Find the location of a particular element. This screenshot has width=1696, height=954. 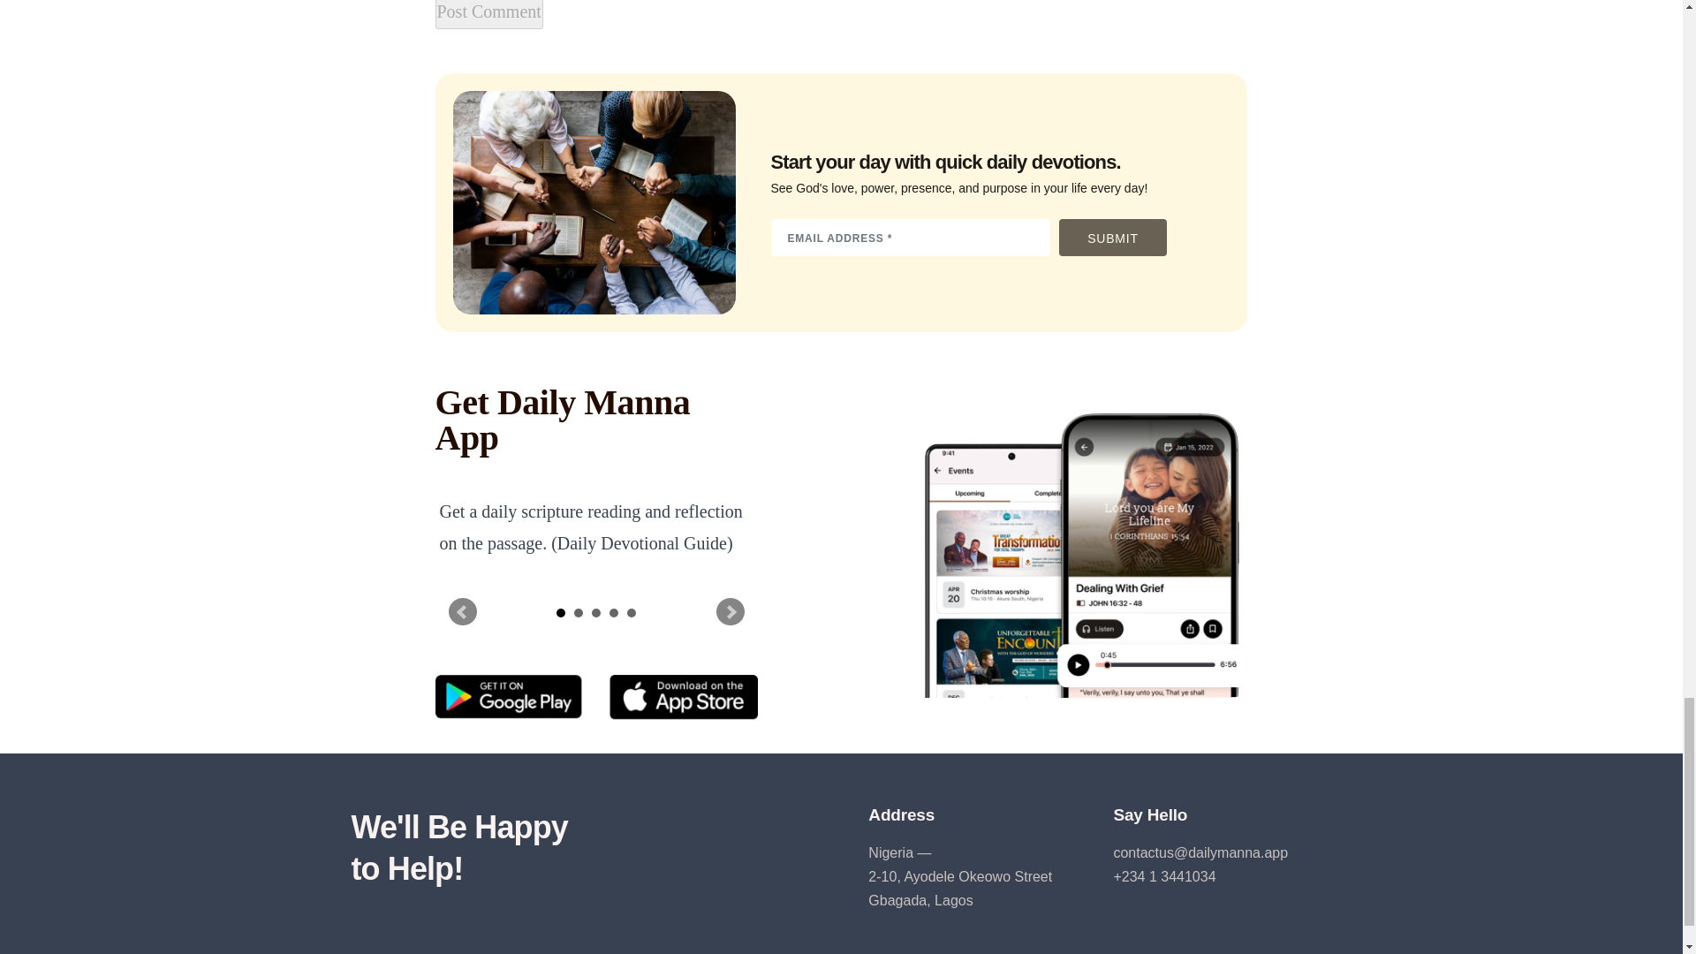

SUBMIT is located at coordinates (1112, 238).